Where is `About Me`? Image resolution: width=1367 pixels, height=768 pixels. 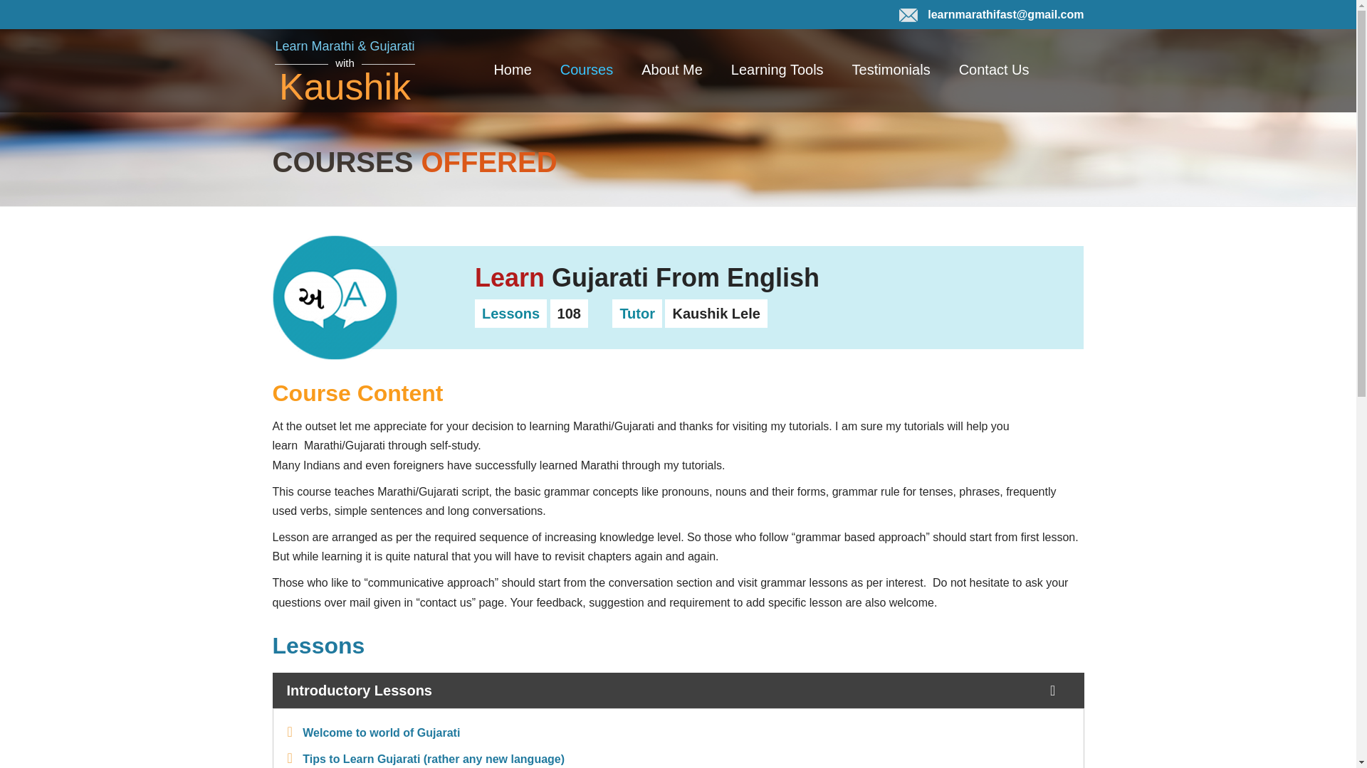 About Me is located at coordinates (672, 70).